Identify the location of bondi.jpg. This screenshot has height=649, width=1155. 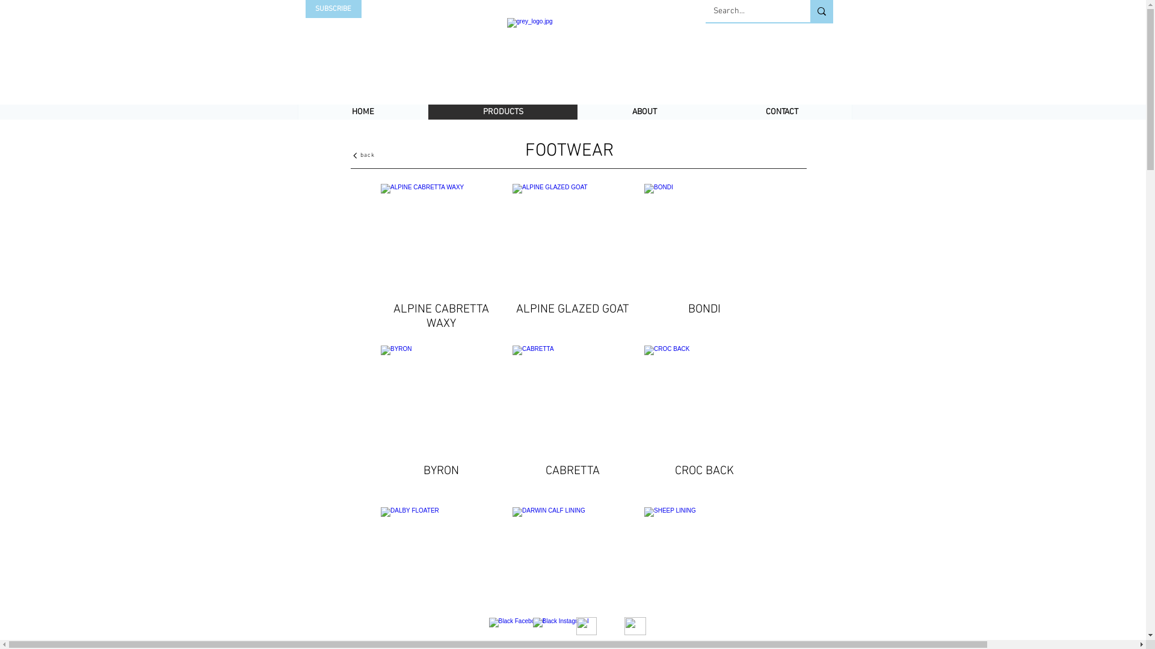
(706, 240).